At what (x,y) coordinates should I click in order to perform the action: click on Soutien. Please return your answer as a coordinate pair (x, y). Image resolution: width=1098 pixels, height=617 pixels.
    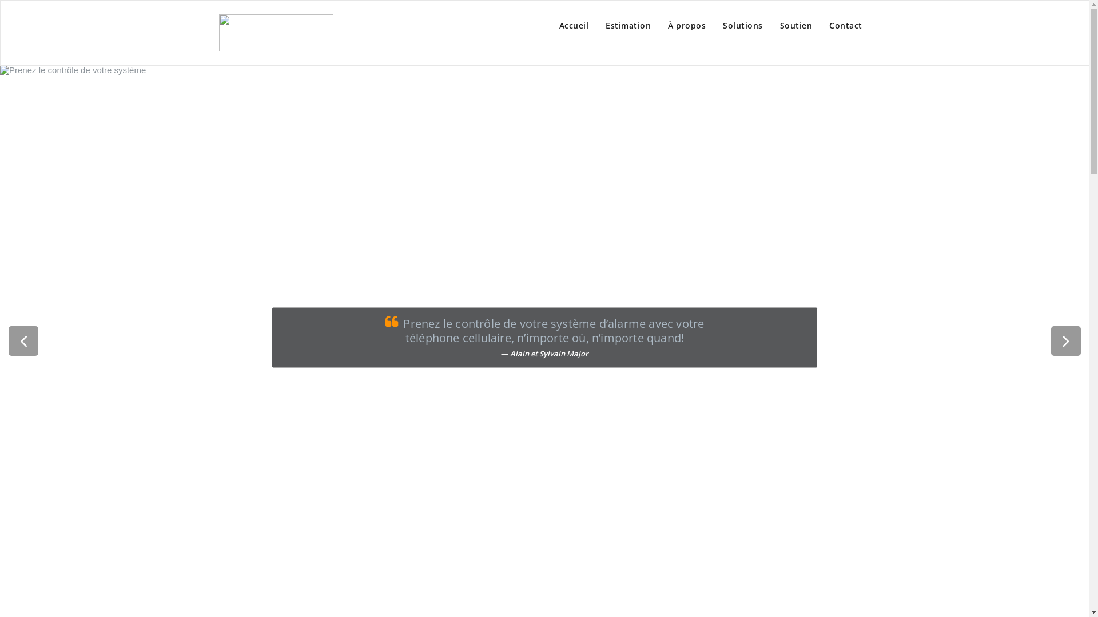
    Looking at the image, I should click on (796, 26).